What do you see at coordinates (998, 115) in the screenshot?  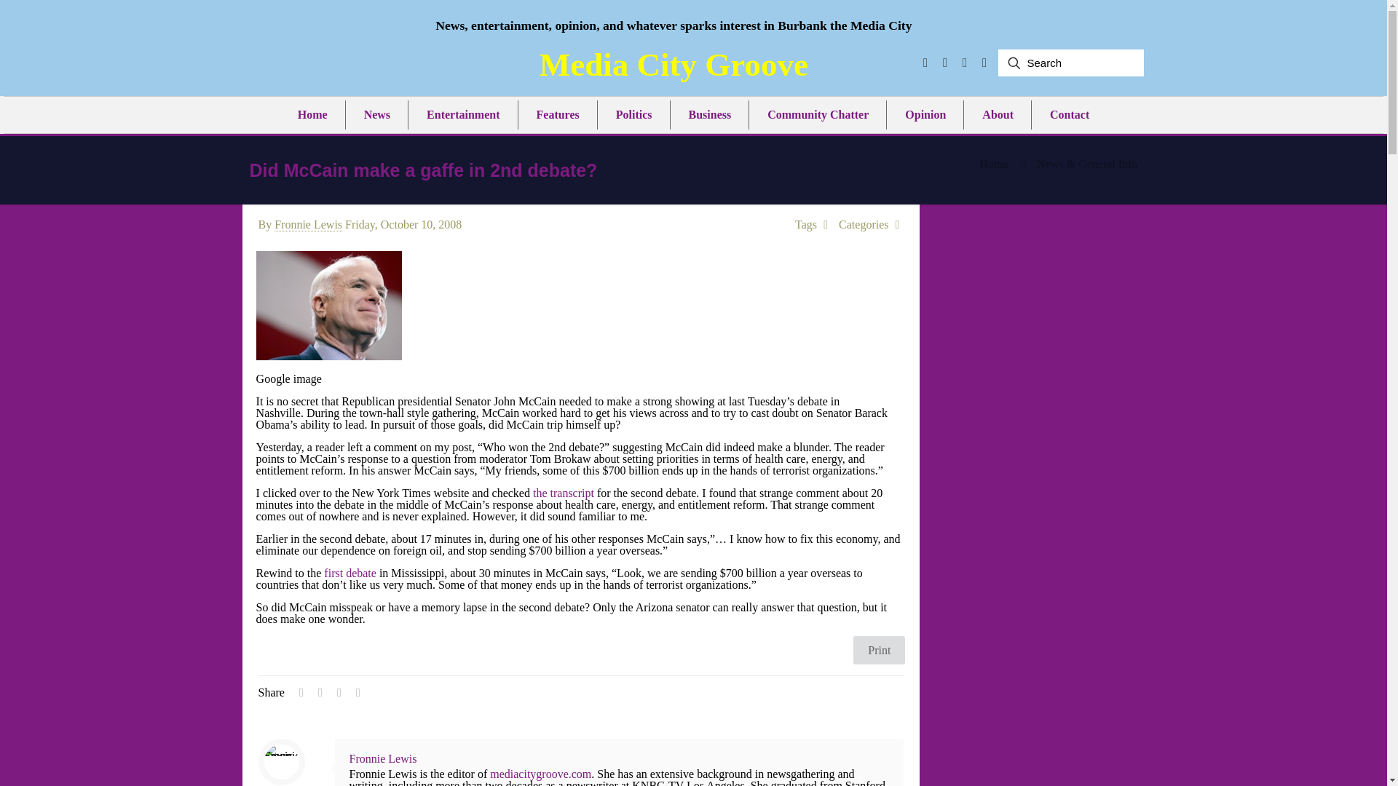 I see `About` at bounding box center [998, 115].